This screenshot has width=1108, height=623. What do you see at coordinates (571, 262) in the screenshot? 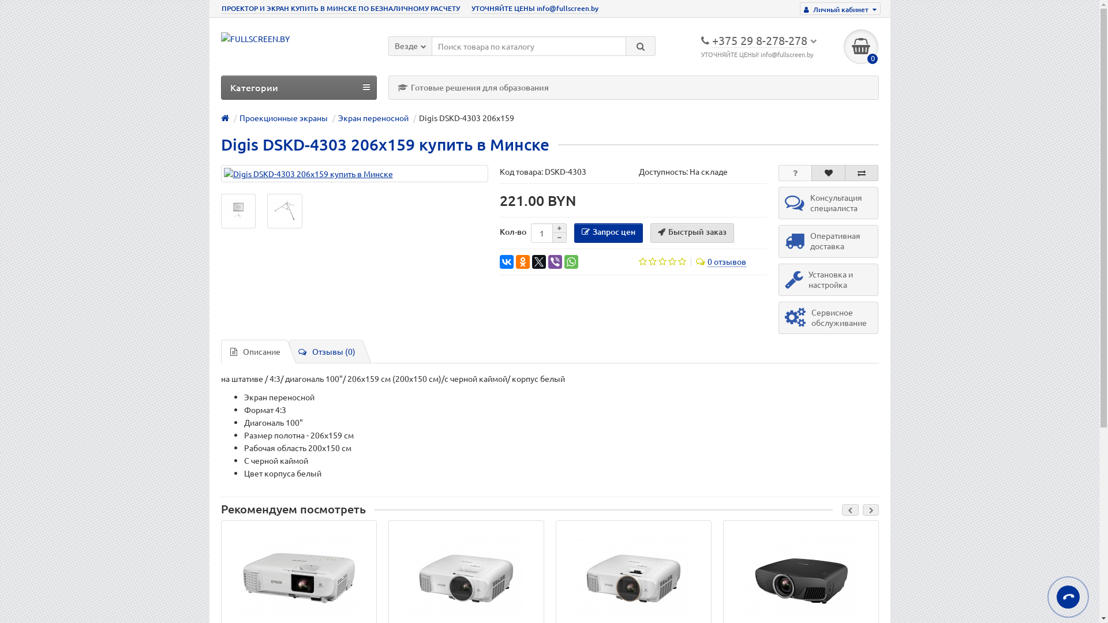
I see `WhatsApp` at bounding box center [571, 262].